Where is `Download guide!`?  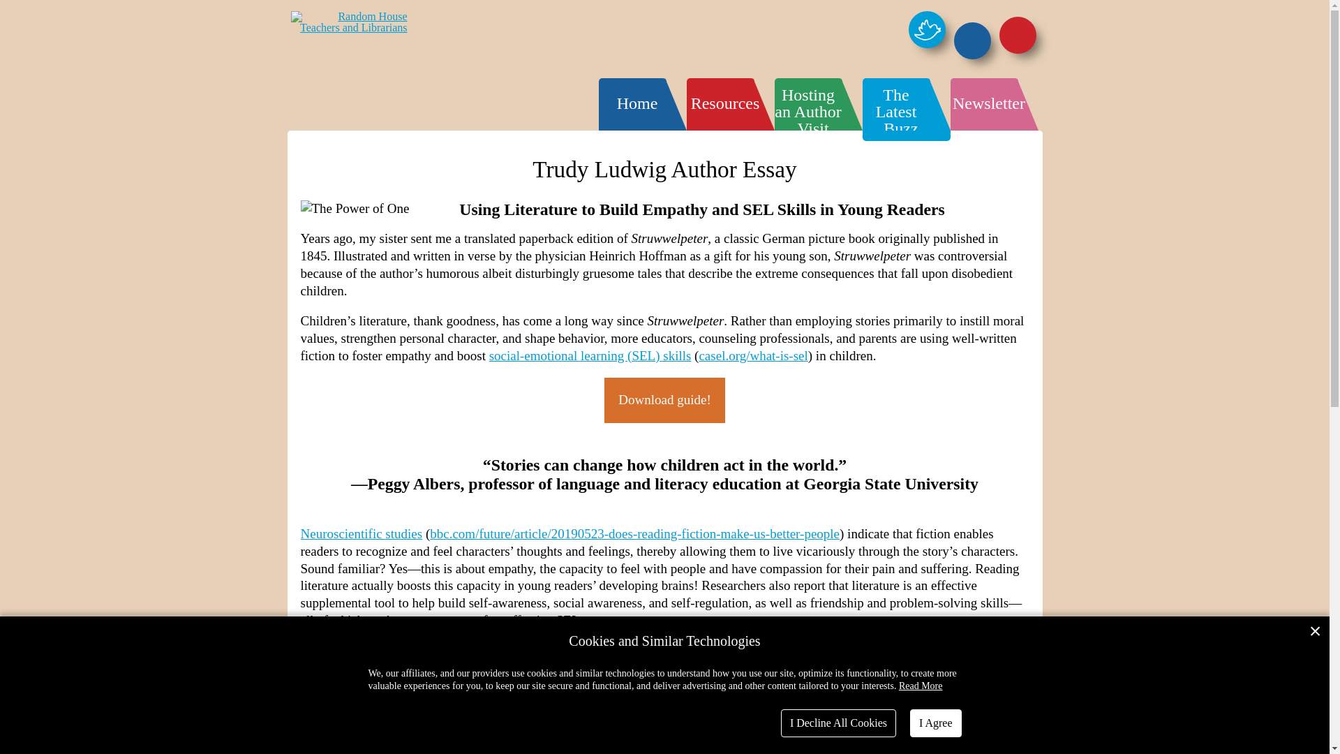 Download guide! is located at coordinates (664, 400).